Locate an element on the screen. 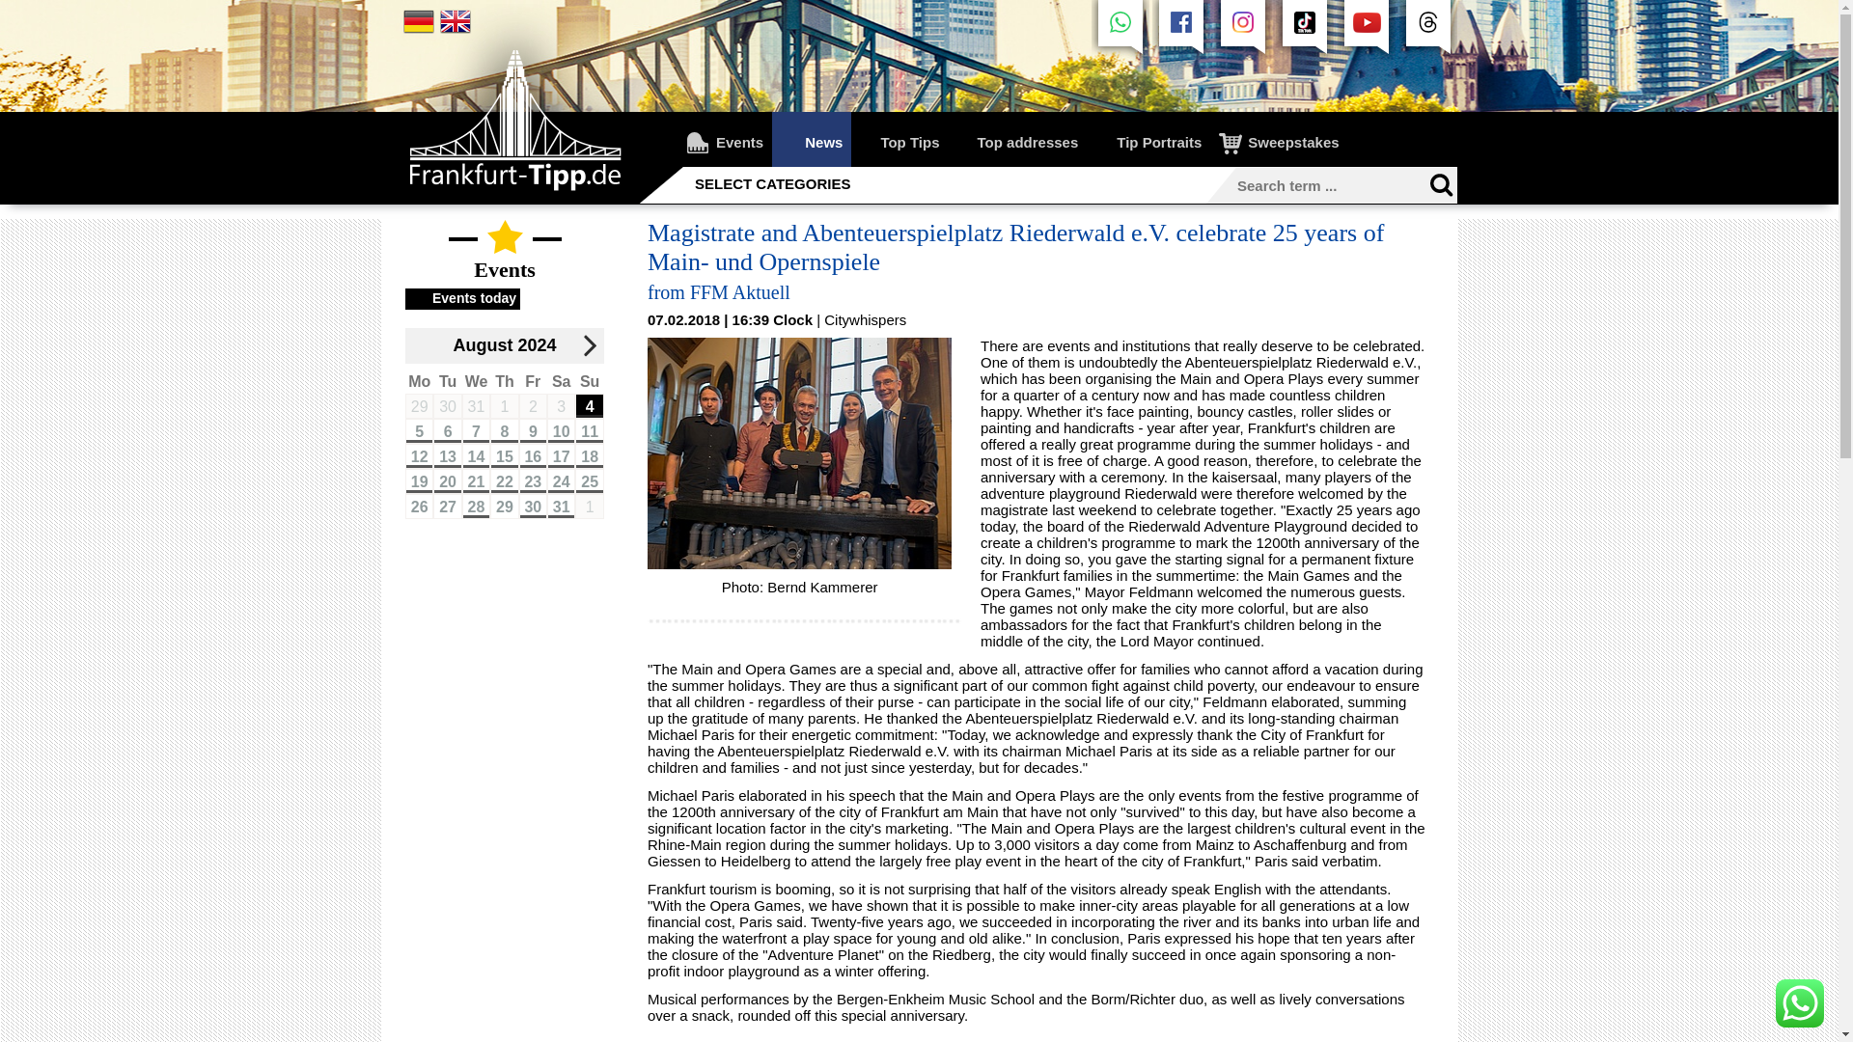 This screenshot has width=1853, height=1042. Top Tips is located at coordinates (899, 139).